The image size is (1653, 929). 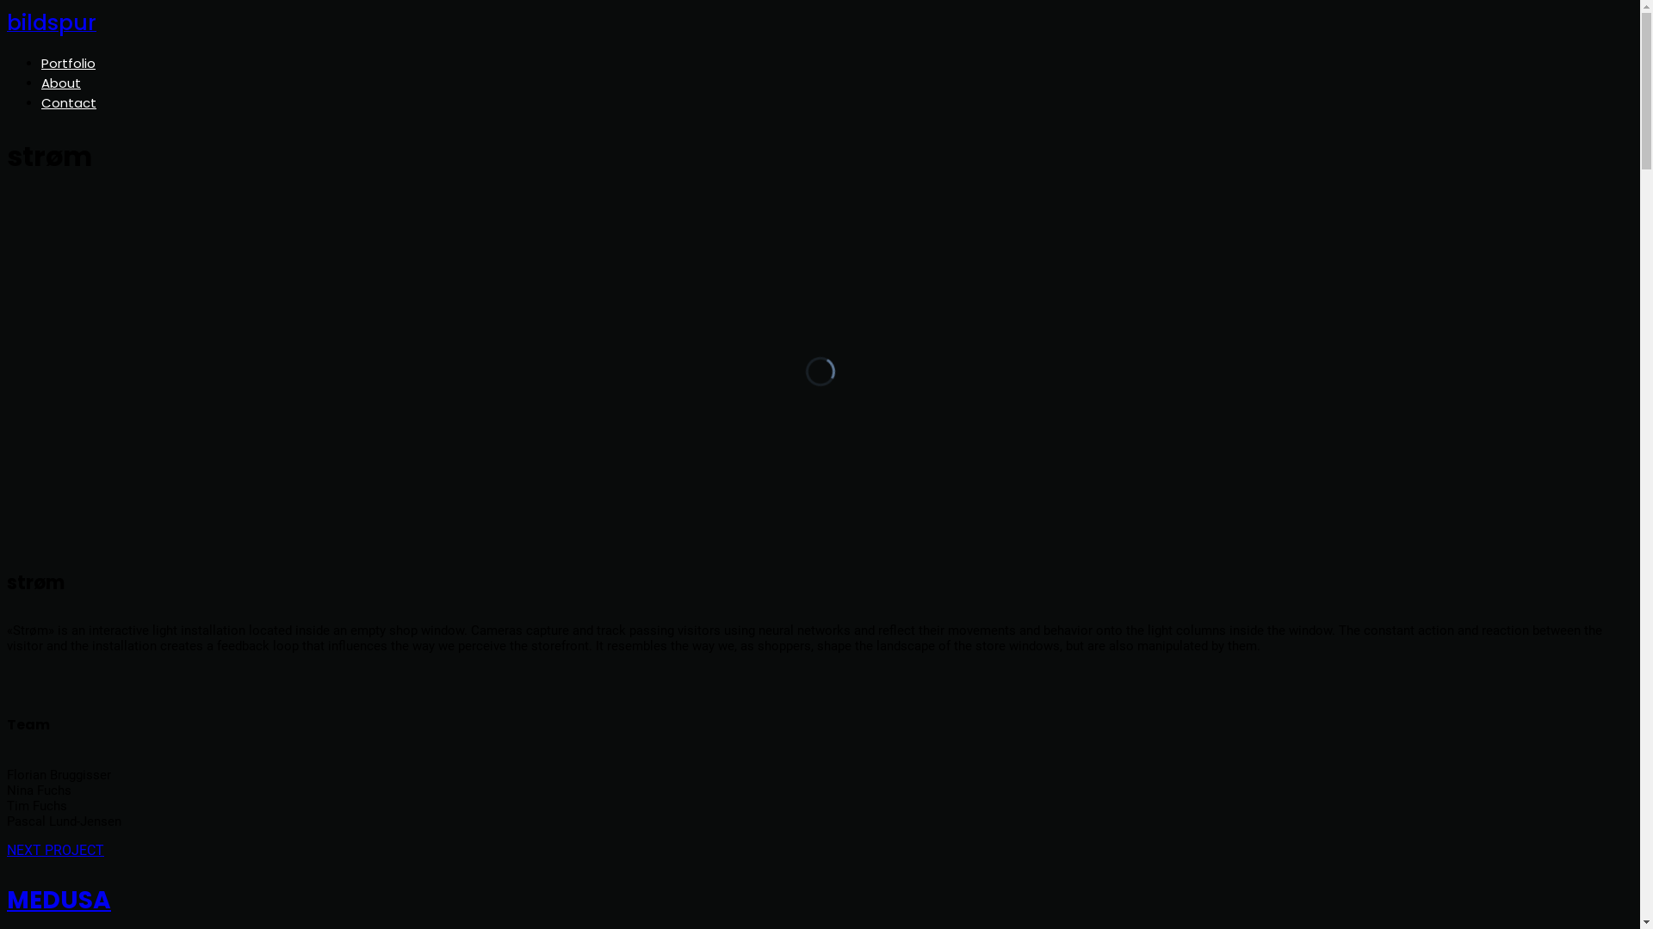 What do you see at coordinates (820, 901) in the screenshot?
I see `MEDUSA` at bounding box center [820, 901].